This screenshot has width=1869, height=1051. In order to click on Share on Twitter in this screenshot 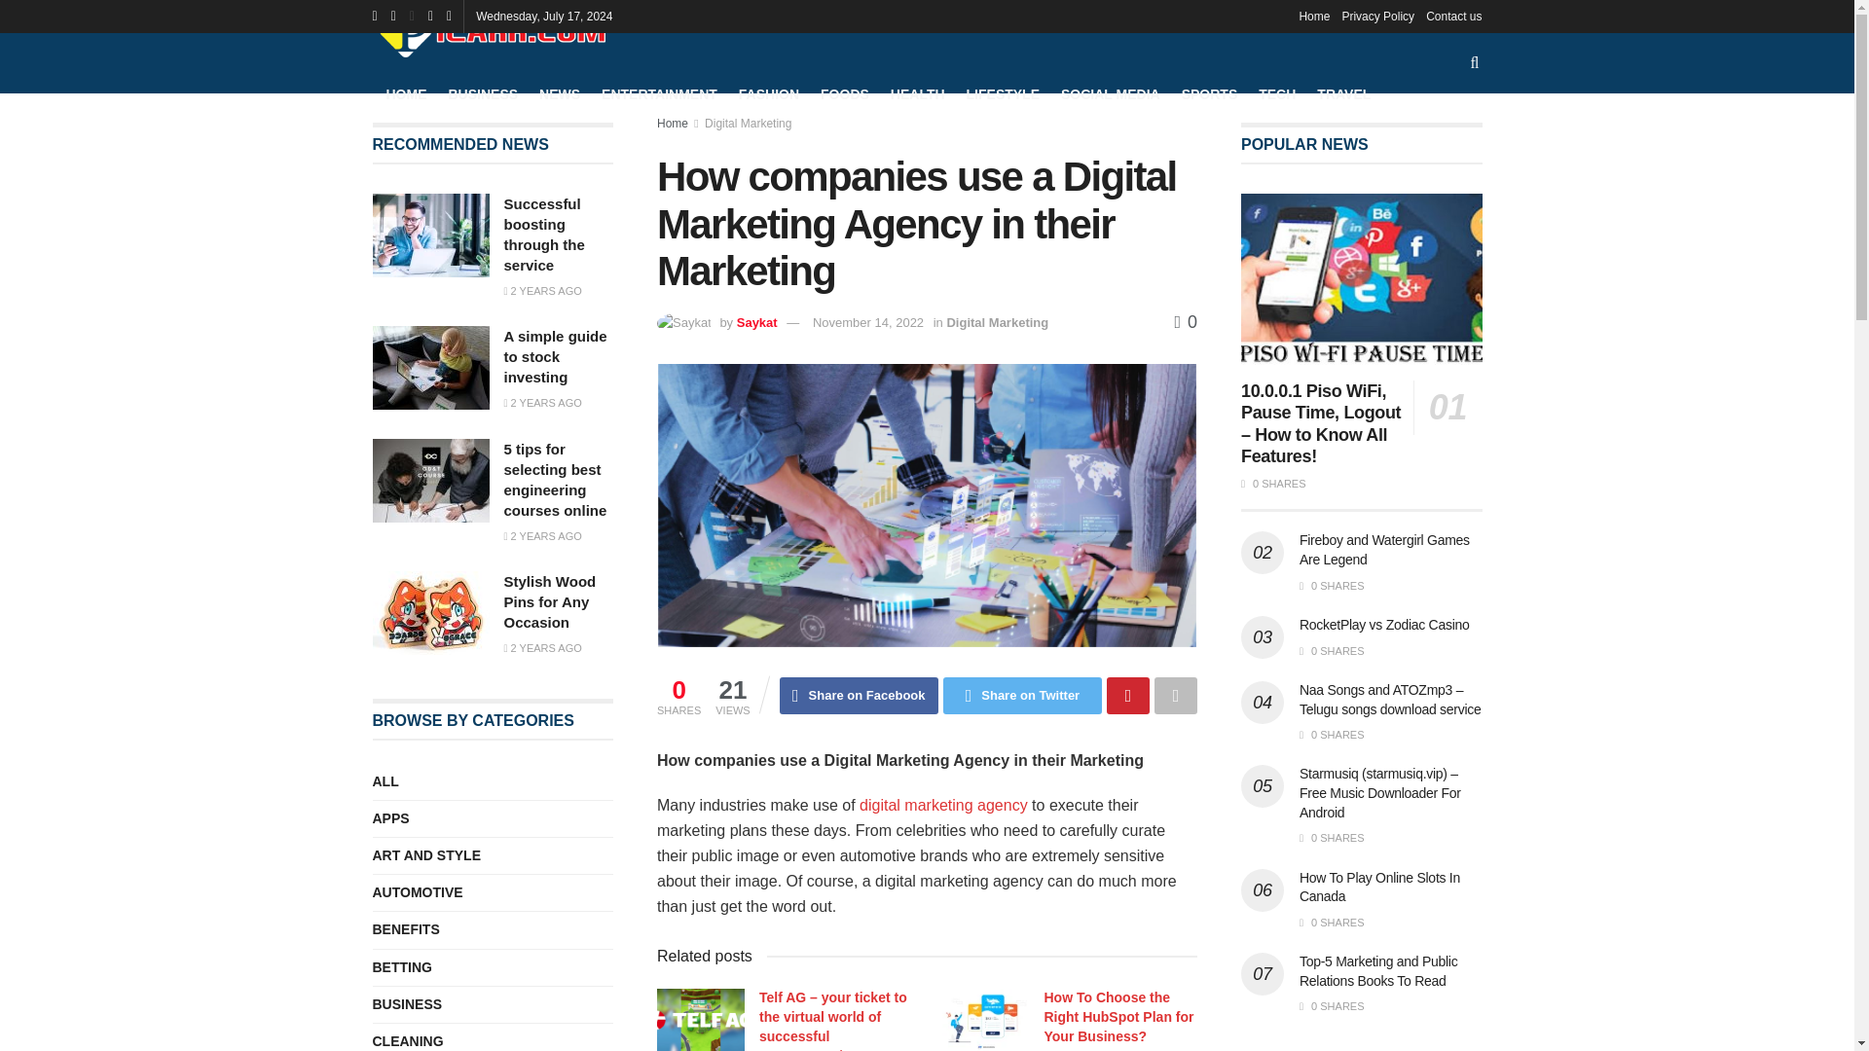, I will do `click(1022, 695)`.